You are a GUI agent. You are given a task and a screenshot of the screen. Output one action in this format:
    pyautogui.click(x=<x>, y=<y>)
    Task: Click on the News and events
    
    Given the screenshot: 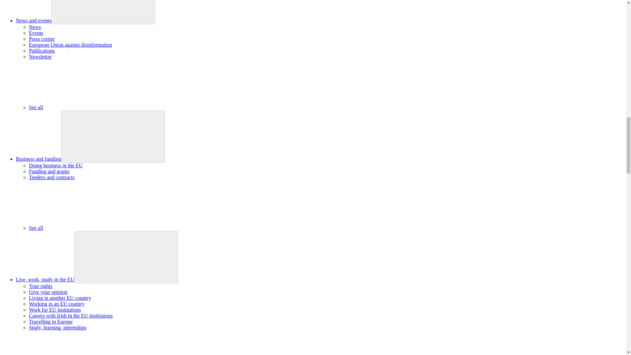 What is the action you would take?
    pyautogui.click(x=34, y=20)
    